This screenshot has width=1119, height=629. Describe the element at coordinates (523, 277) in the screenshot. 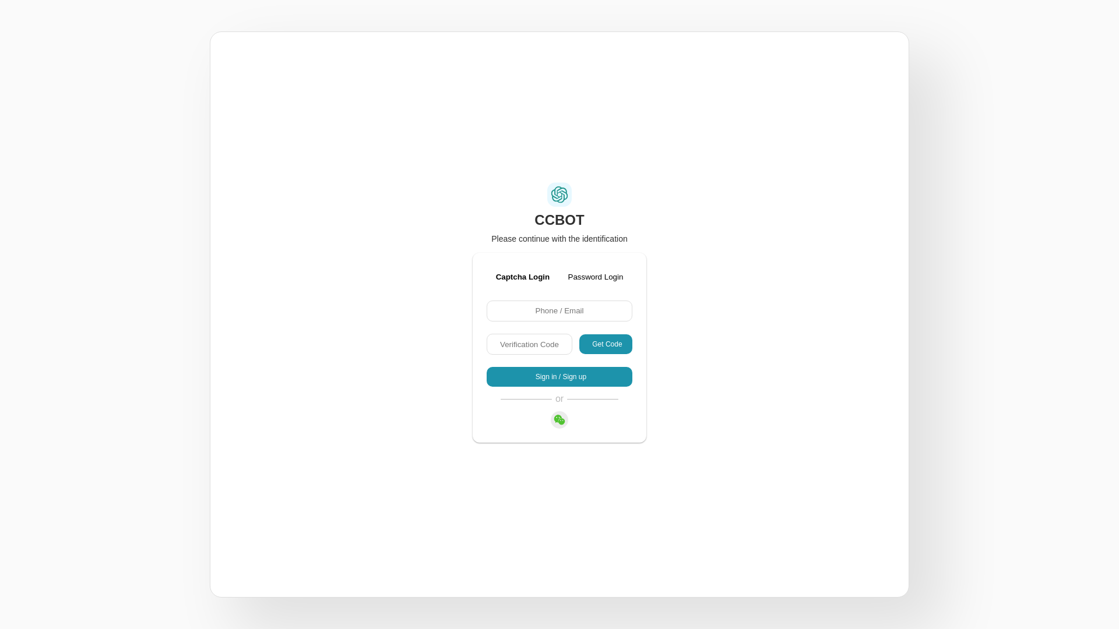

I see `Captcha Login` at that location.